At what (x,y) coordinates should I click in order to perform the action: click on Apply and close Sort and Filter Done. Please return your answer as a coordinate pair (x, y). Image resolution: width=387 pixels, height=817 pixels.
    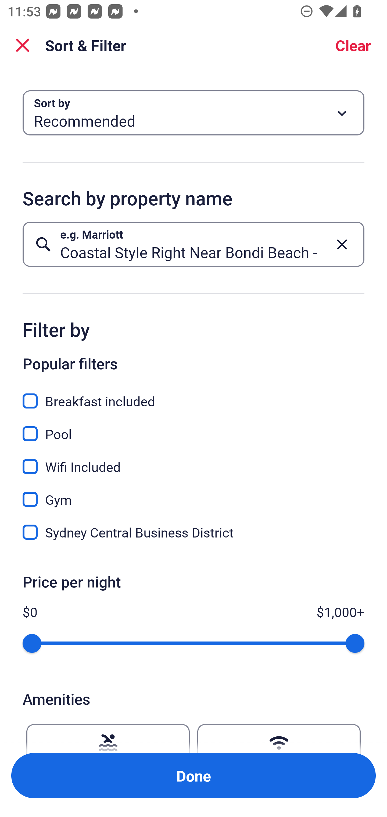
    Looking at the image, I should click on (193, 776).